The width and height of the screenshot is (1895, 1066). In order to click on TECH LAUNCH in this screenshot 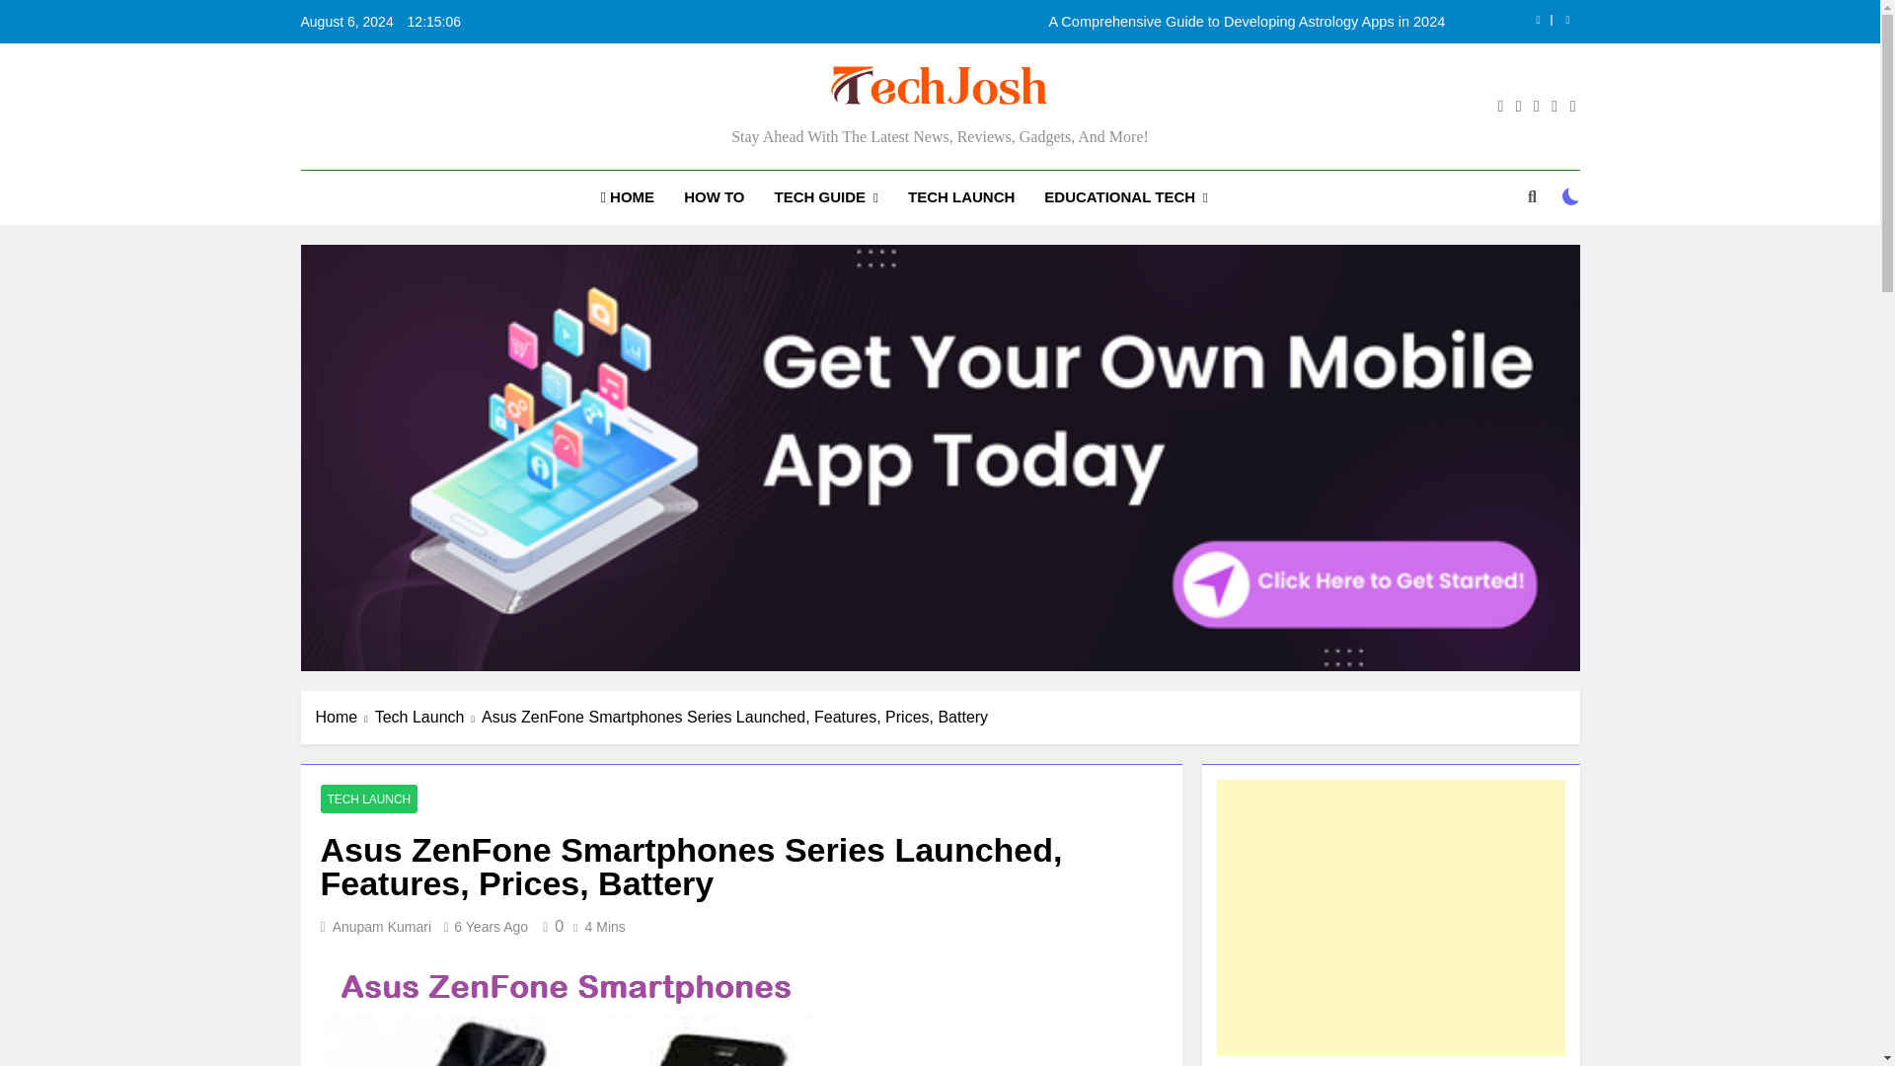, I will do `click(960, 196)`.